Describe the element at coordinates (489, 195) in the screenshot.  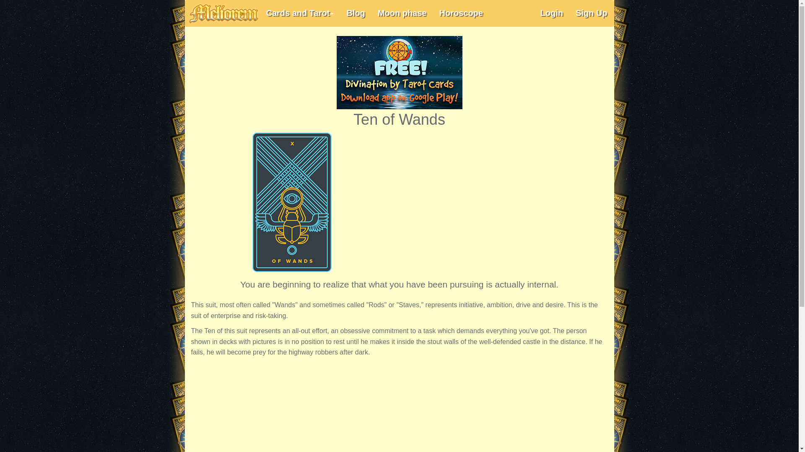
I see `Advertisement` at that location.